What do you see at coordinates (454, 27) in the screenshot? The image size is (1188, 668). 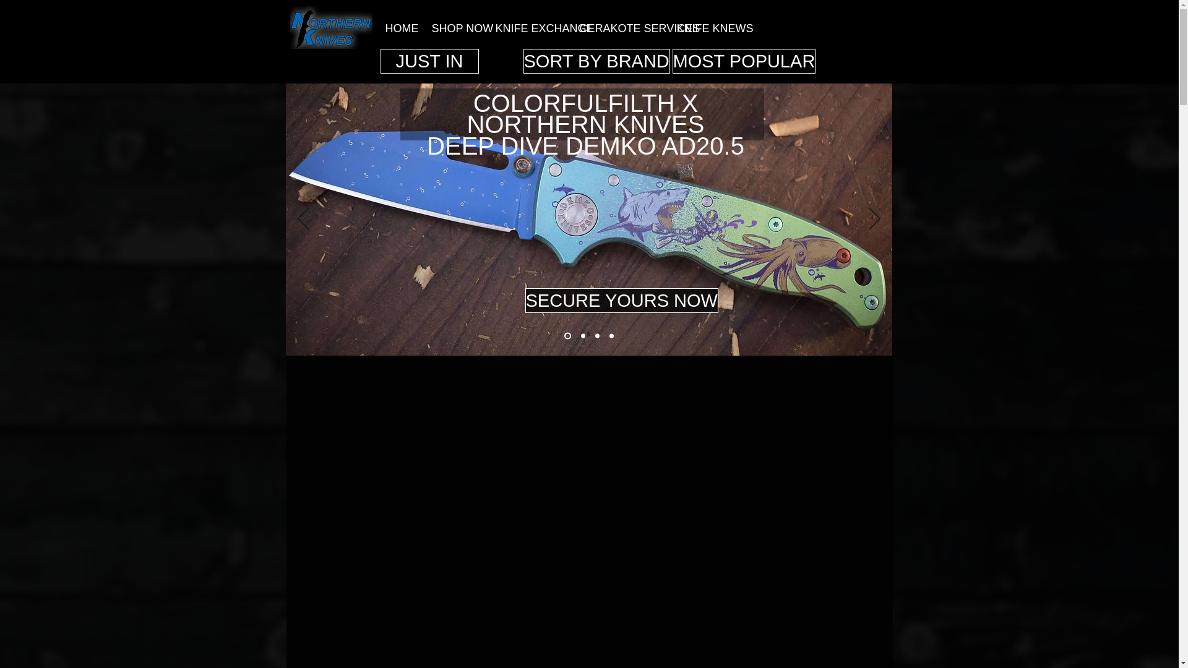 I see `SHOP NOW` at bounding box center [454, 27].